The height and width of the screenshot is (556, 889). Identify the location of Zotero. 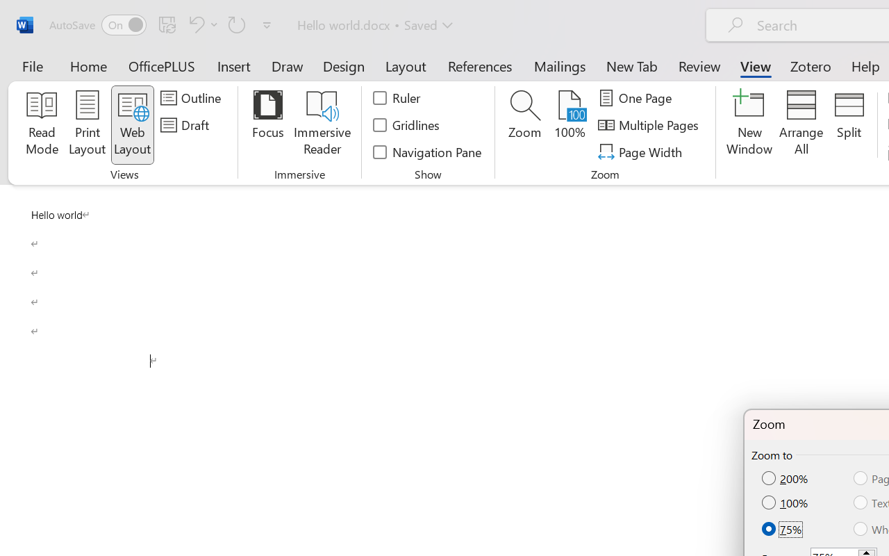
(810, 65).